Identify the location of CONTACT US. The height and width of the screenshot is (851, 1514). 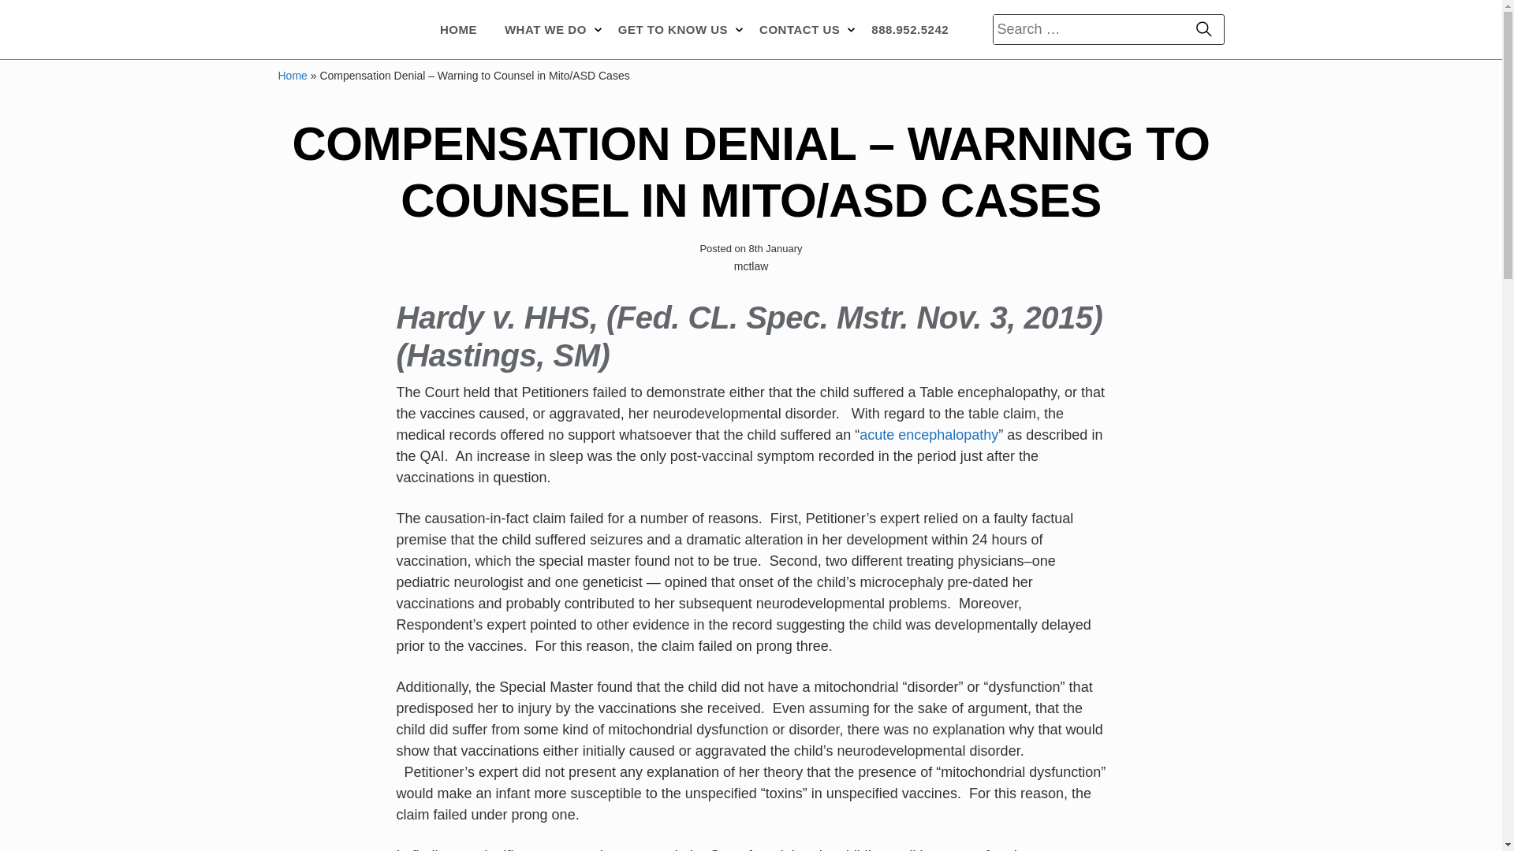
(801, 29).